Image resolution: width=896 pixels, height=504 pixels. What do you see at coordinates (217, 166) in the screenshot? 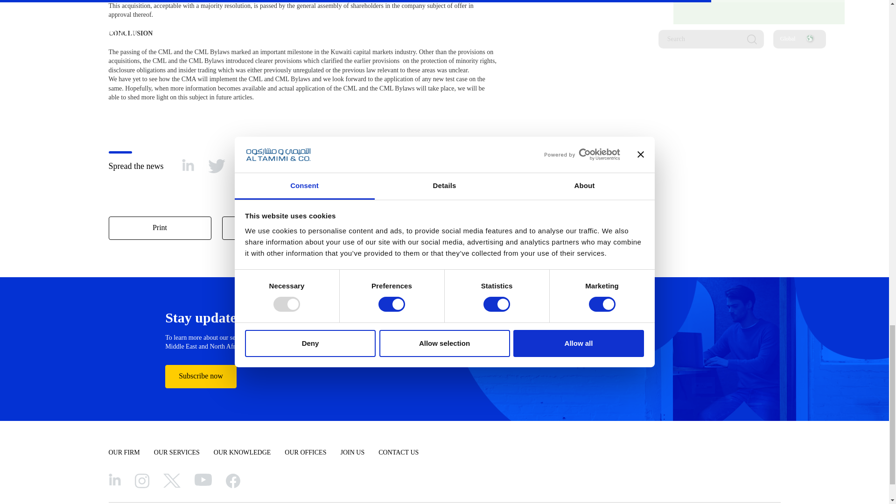
I see `Group 3 Copy Created with Sketch.` at bounding box center [217, 166].